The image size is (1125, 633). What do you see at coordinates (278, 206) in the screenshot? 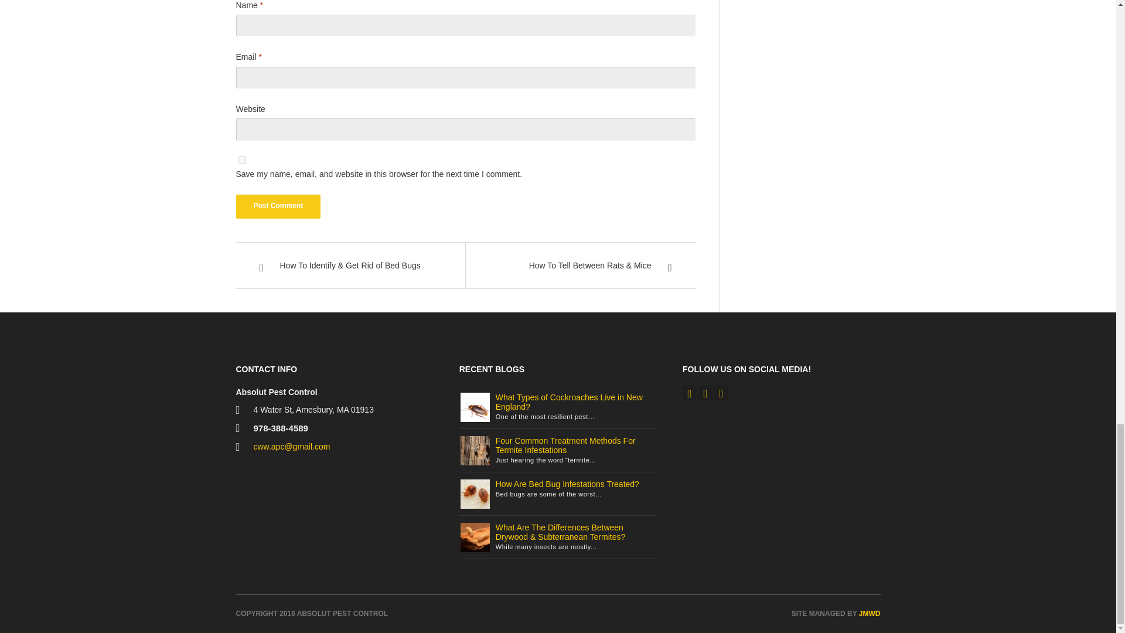
I see `Post Comment` at bounding box center [278, 206].